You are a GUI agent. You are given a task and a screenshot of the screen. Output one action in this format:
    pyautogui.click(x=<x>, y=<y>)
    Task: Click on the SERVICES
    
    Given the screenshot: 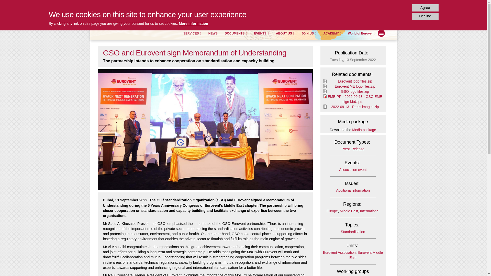 What is the action you would take?
    pyautogui.click(x=192, y=33)
    